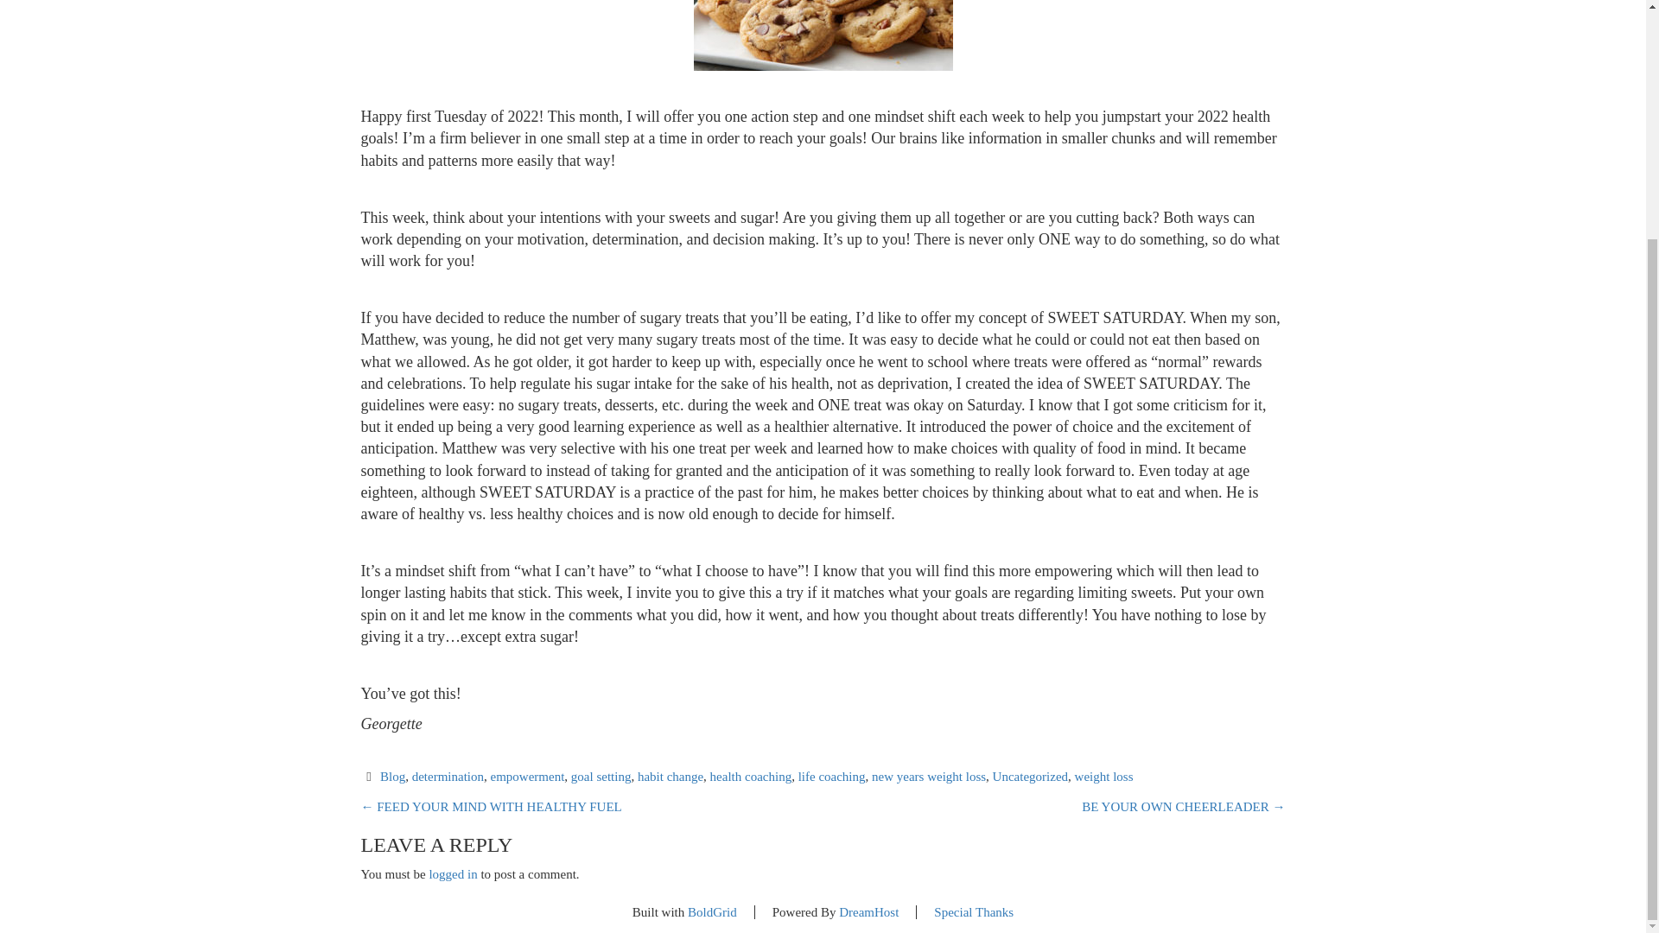 This screenshot has width=1659, height=933. I want to click on health coaching, so click(751, 777).